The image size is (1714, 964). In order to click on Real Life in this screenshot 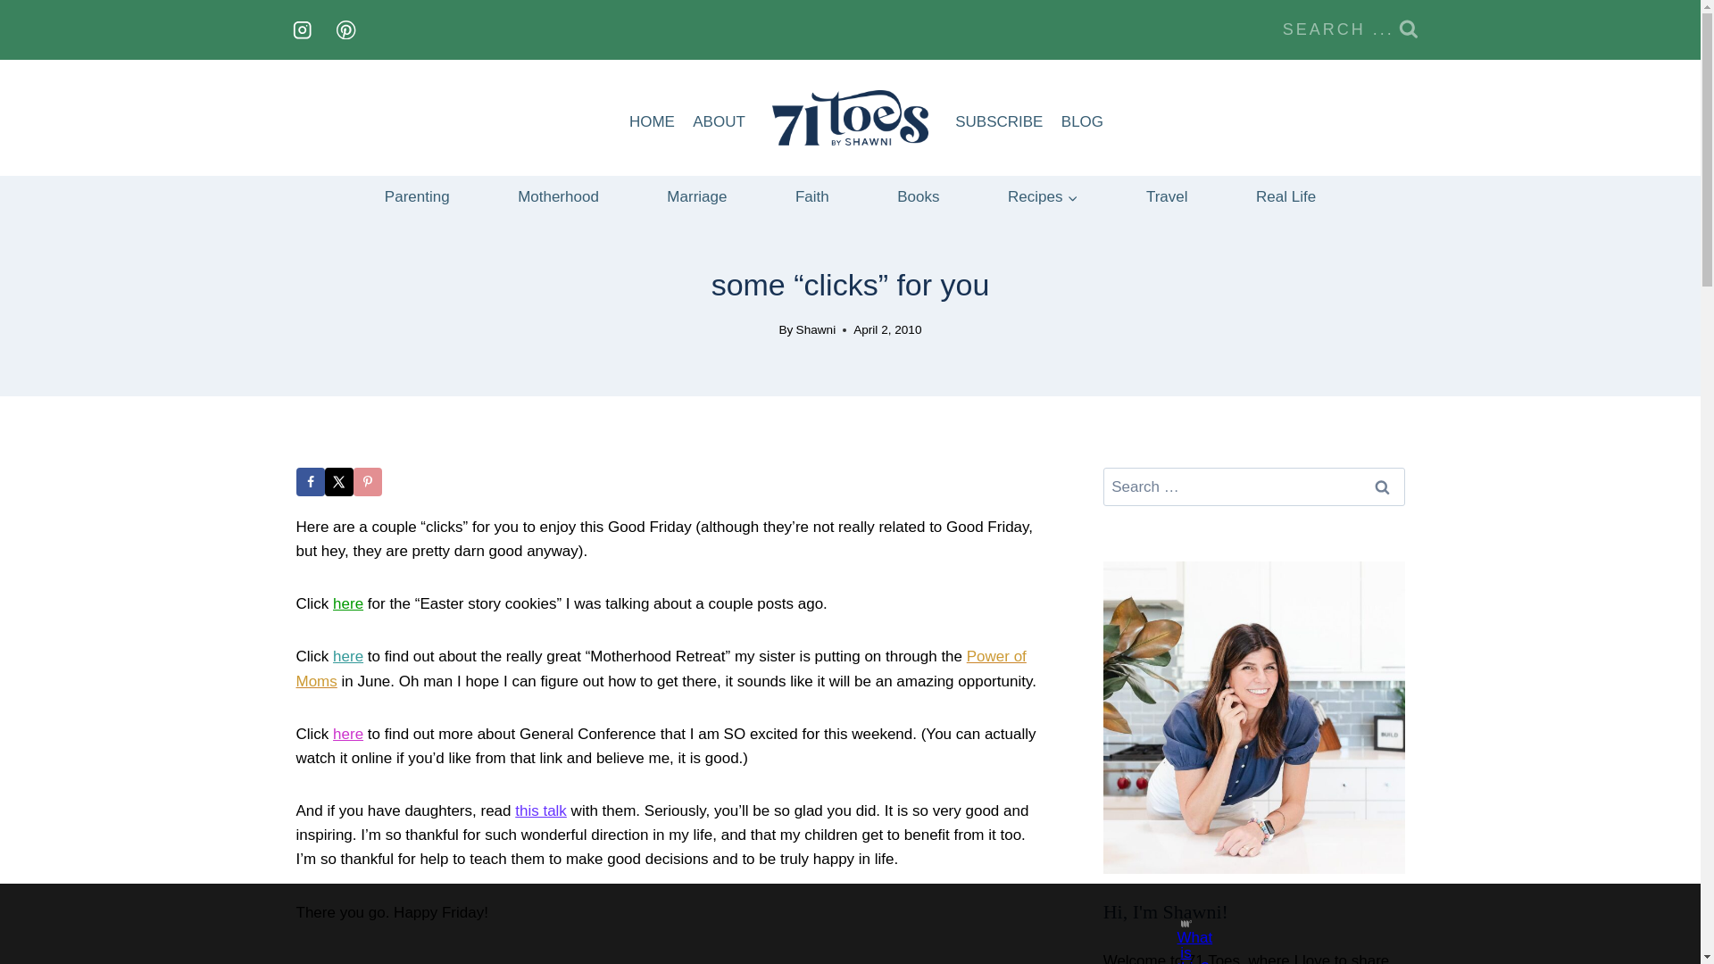, I will do `click(1285, 196)`.